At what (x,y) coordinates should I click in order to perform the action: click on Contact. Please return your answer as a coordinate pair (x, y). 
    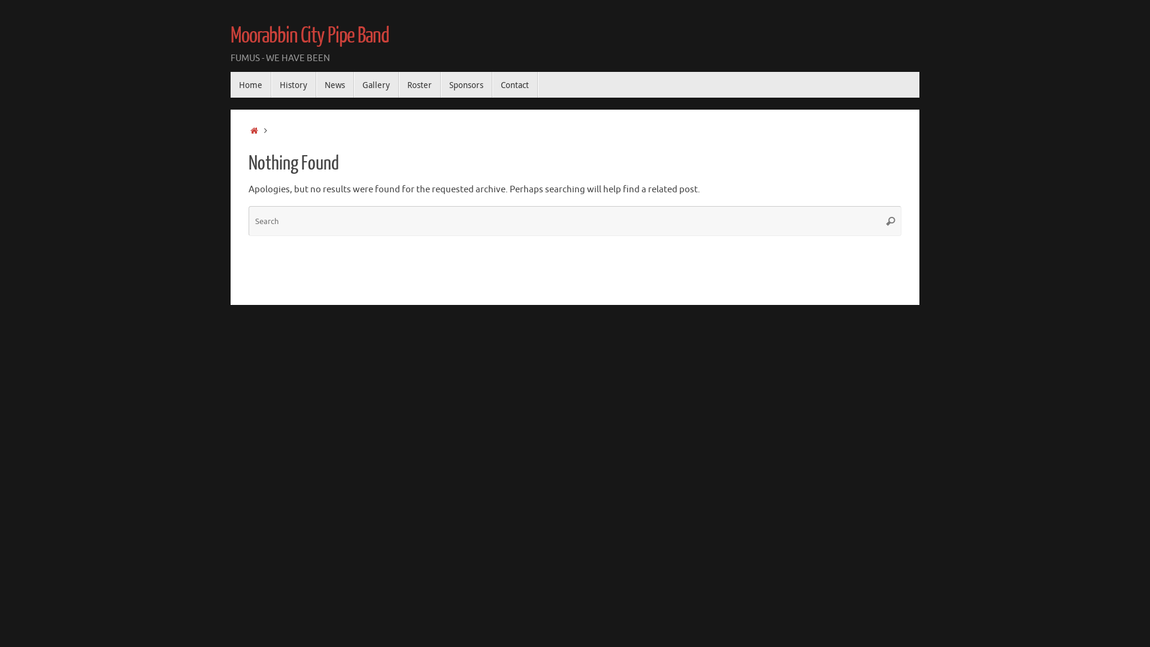
    Looking at the image, I should click on (515, 85).